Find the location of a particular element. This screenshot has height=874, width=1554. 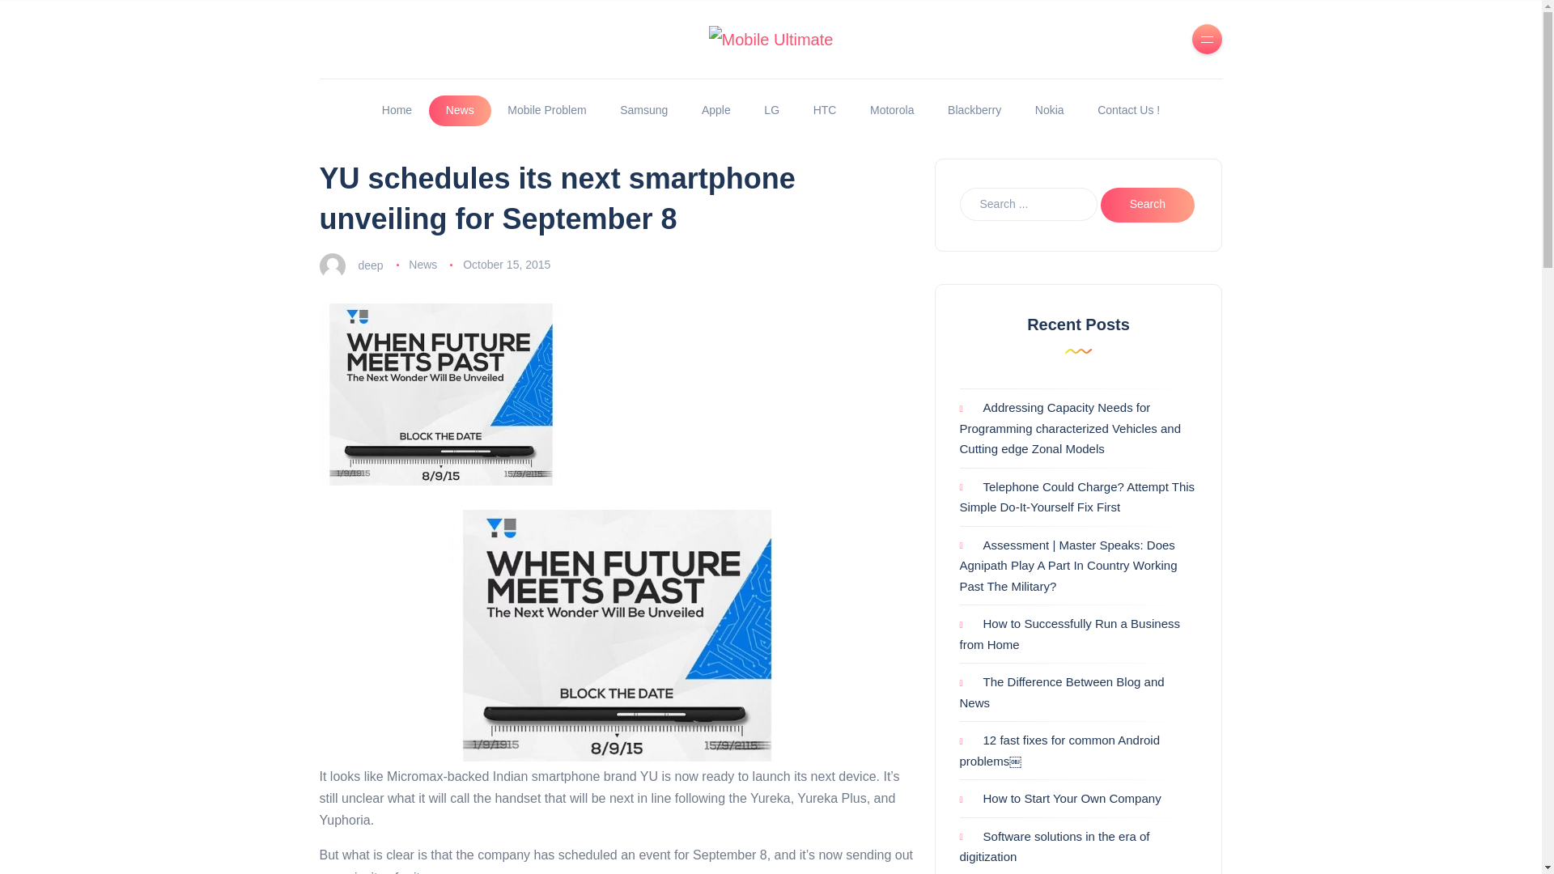

News is located at coordinates (422, 264).